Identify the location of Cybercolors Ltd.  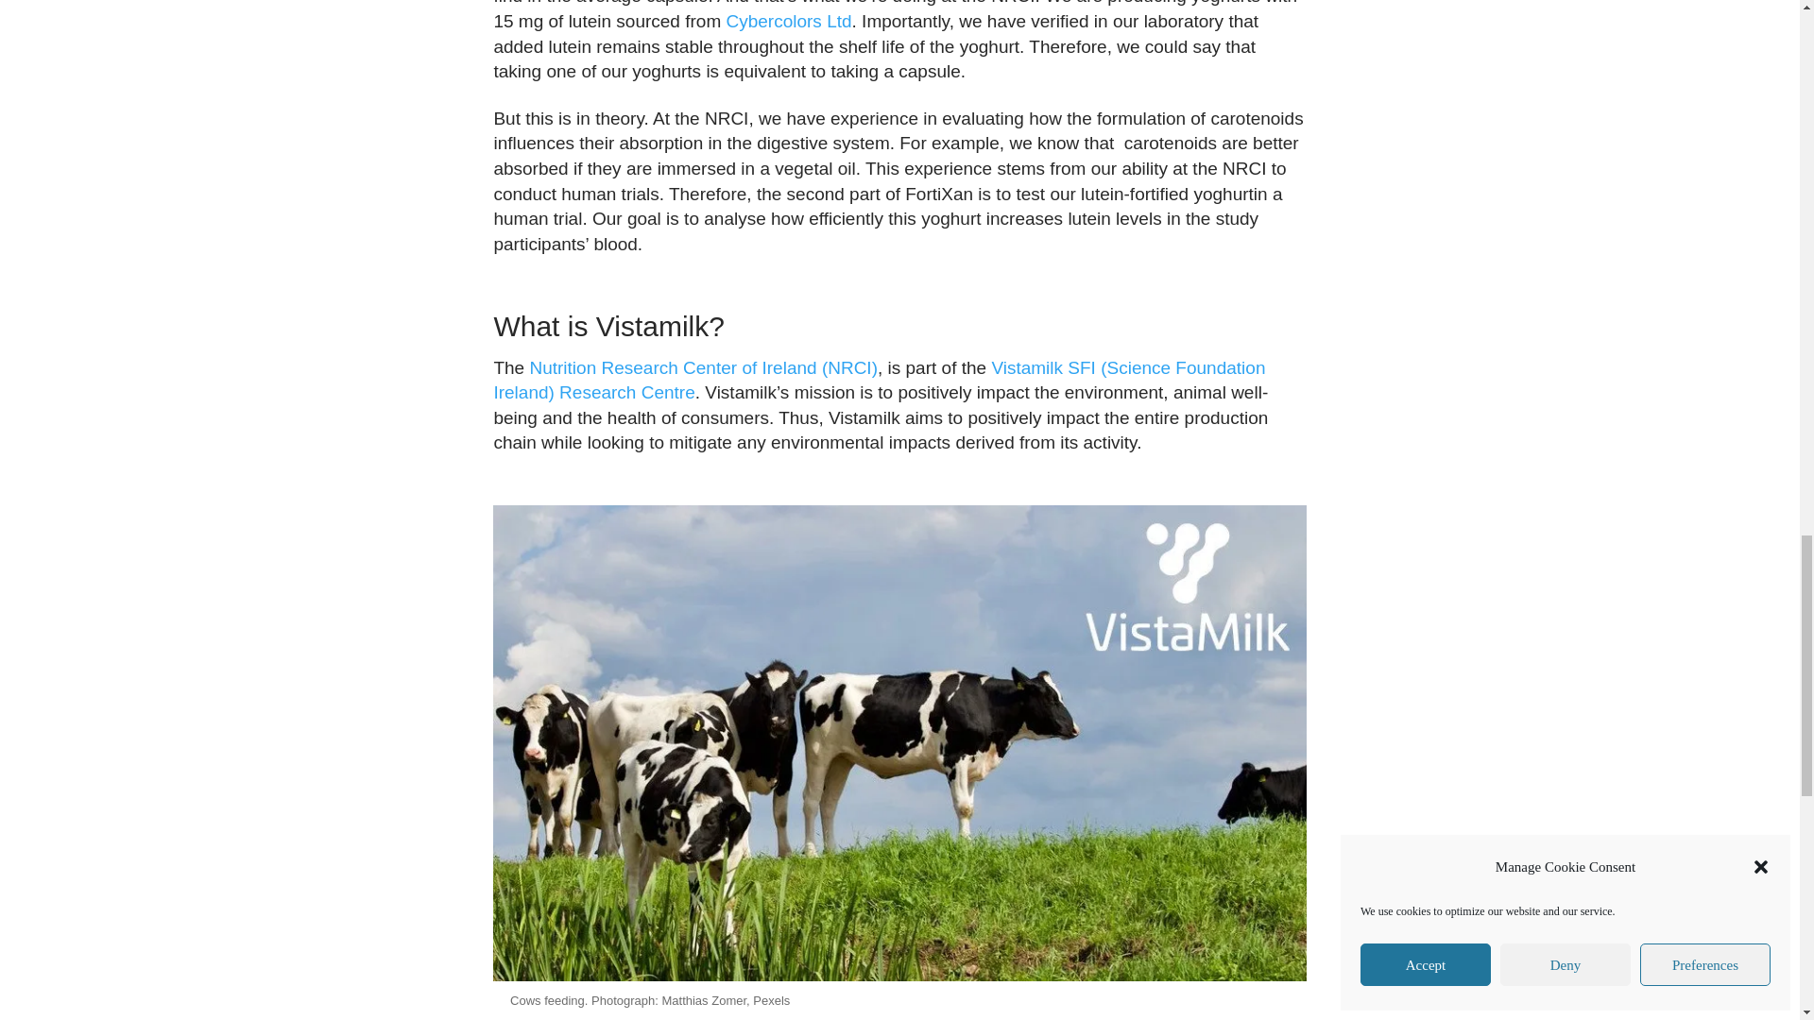
(788, 21).